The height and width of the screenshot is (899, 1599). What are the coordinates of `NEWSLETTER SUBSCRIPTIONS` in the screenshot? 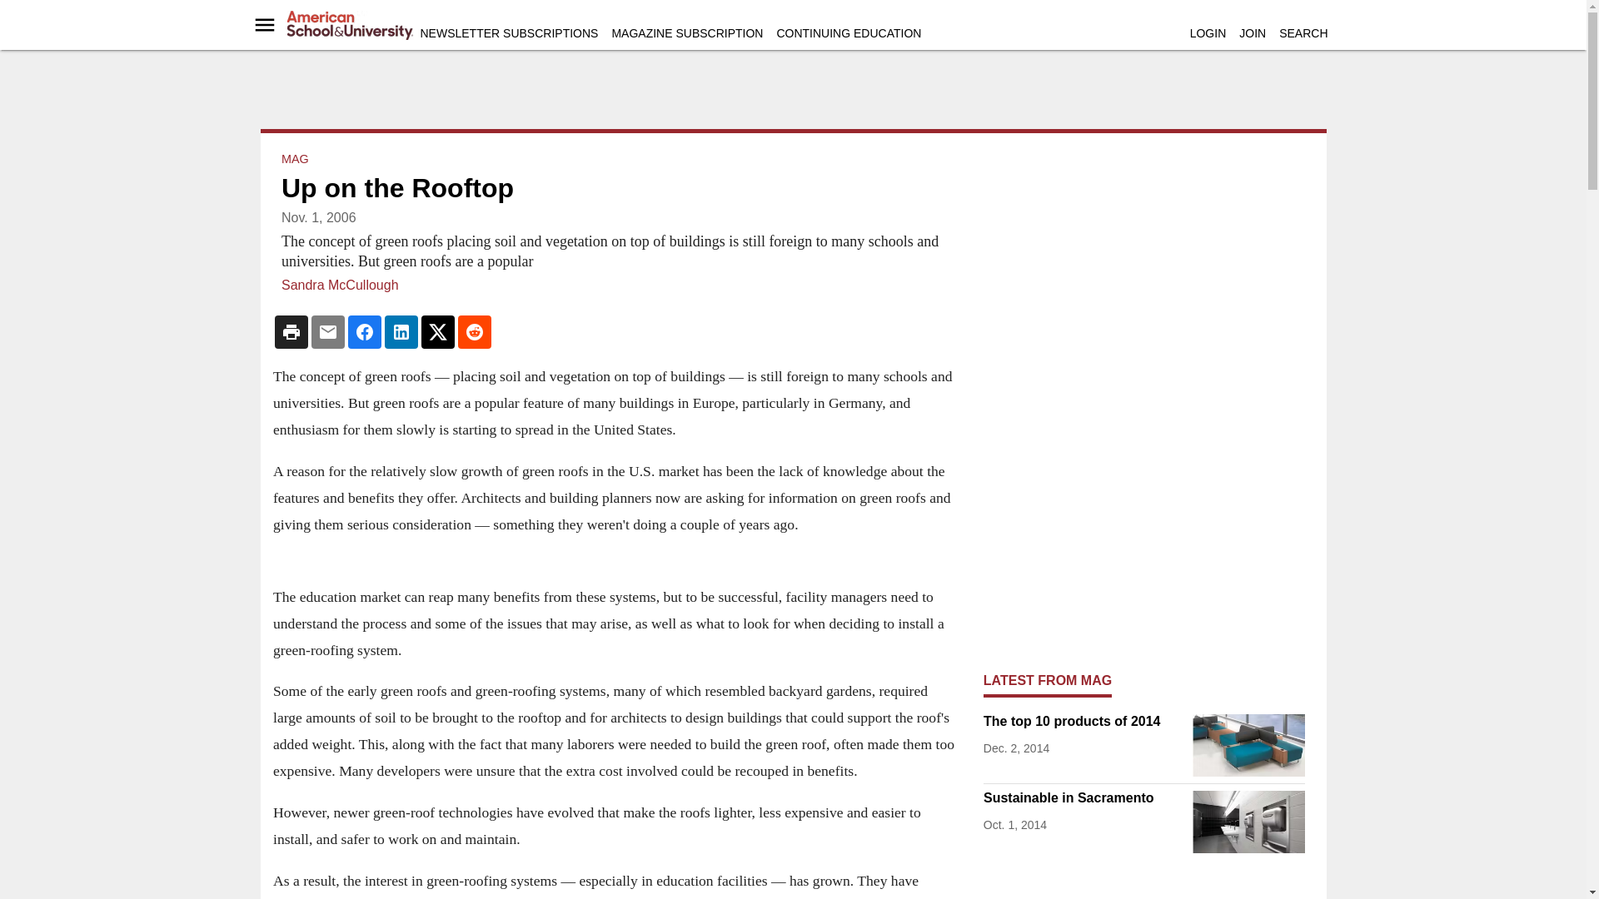 It's located at (508, 33).